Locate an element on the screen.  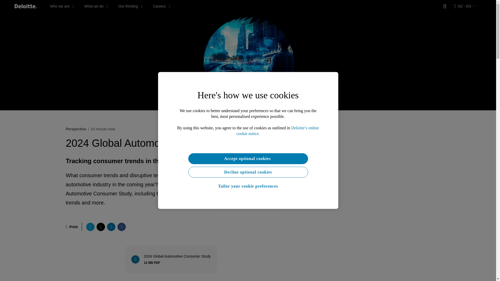
share via twitter is located at coordinates (101, 227).